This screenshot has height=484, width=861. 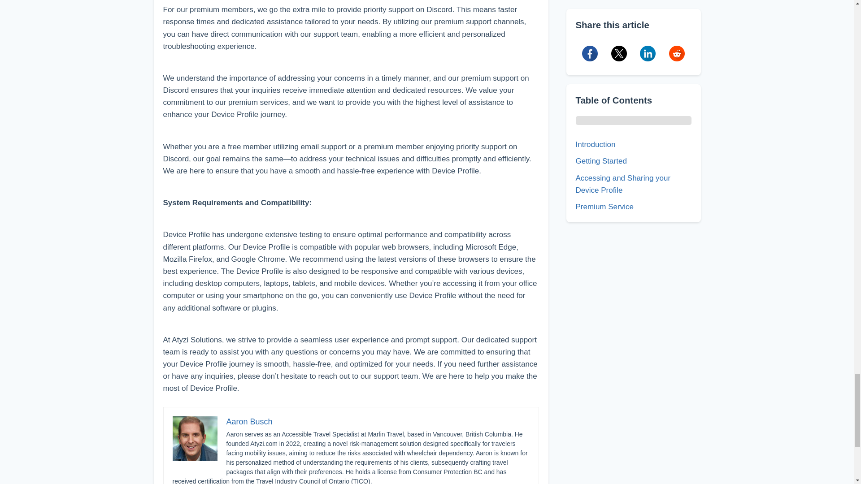 I want to click on Aaron Busch, so click(x=248, y=421).